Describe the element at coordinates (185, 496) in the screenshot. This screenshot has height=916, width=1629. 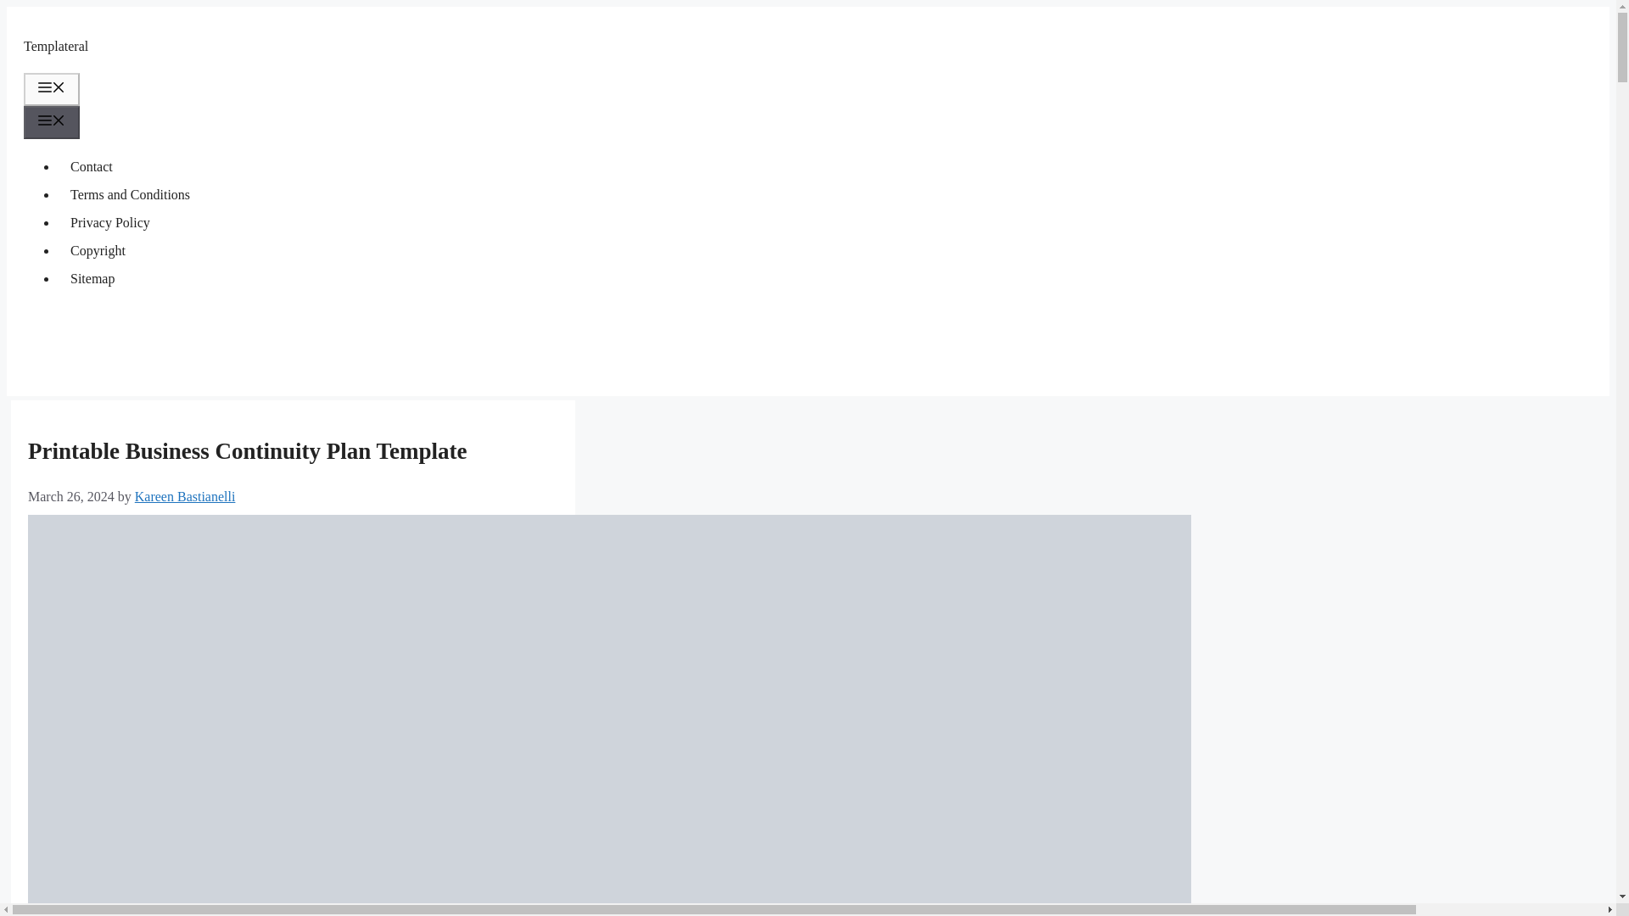
I see `View all posts by Kareen Bastianelli` at that location.